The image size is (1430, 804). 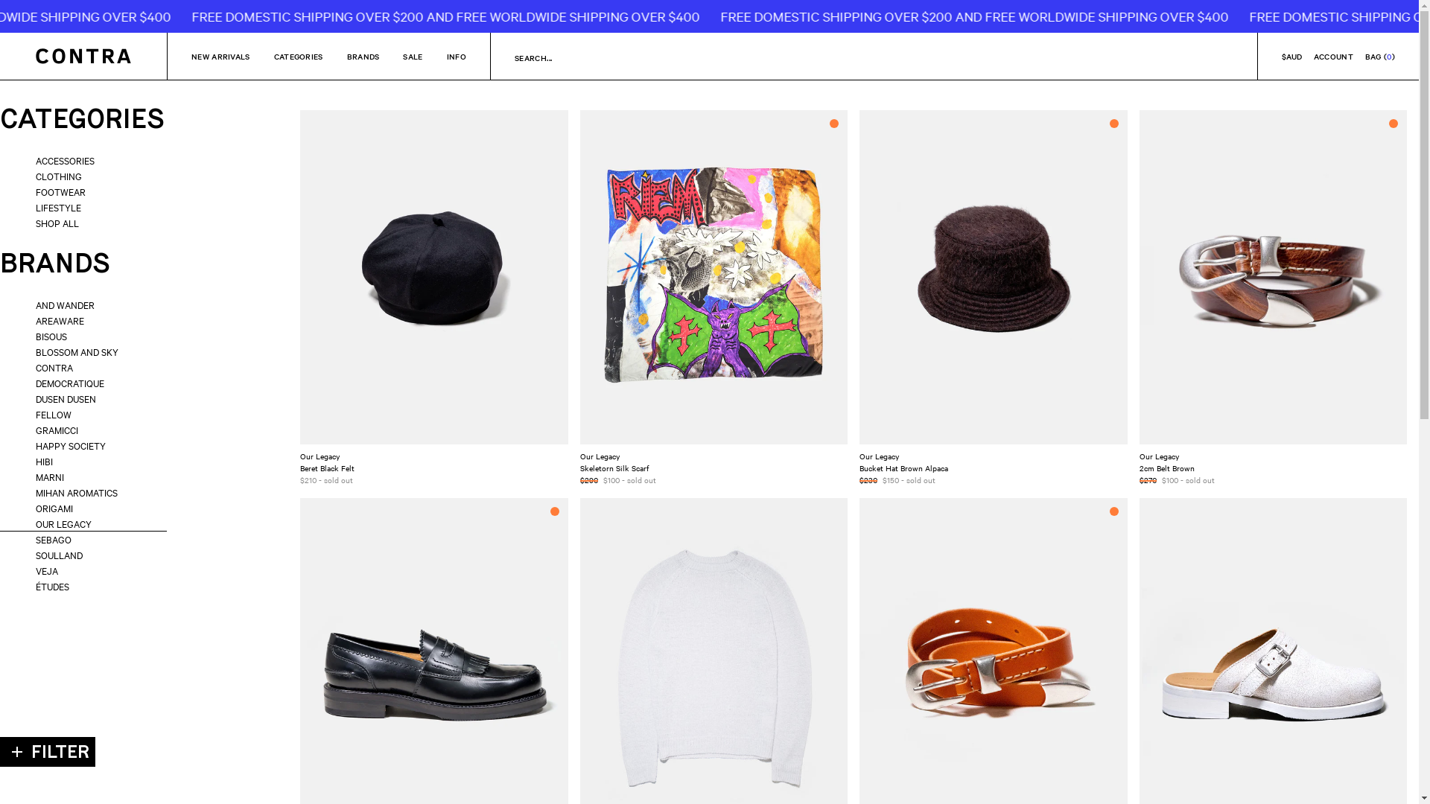 I want to click on CATEGORIES, so click(x=299, y=57).